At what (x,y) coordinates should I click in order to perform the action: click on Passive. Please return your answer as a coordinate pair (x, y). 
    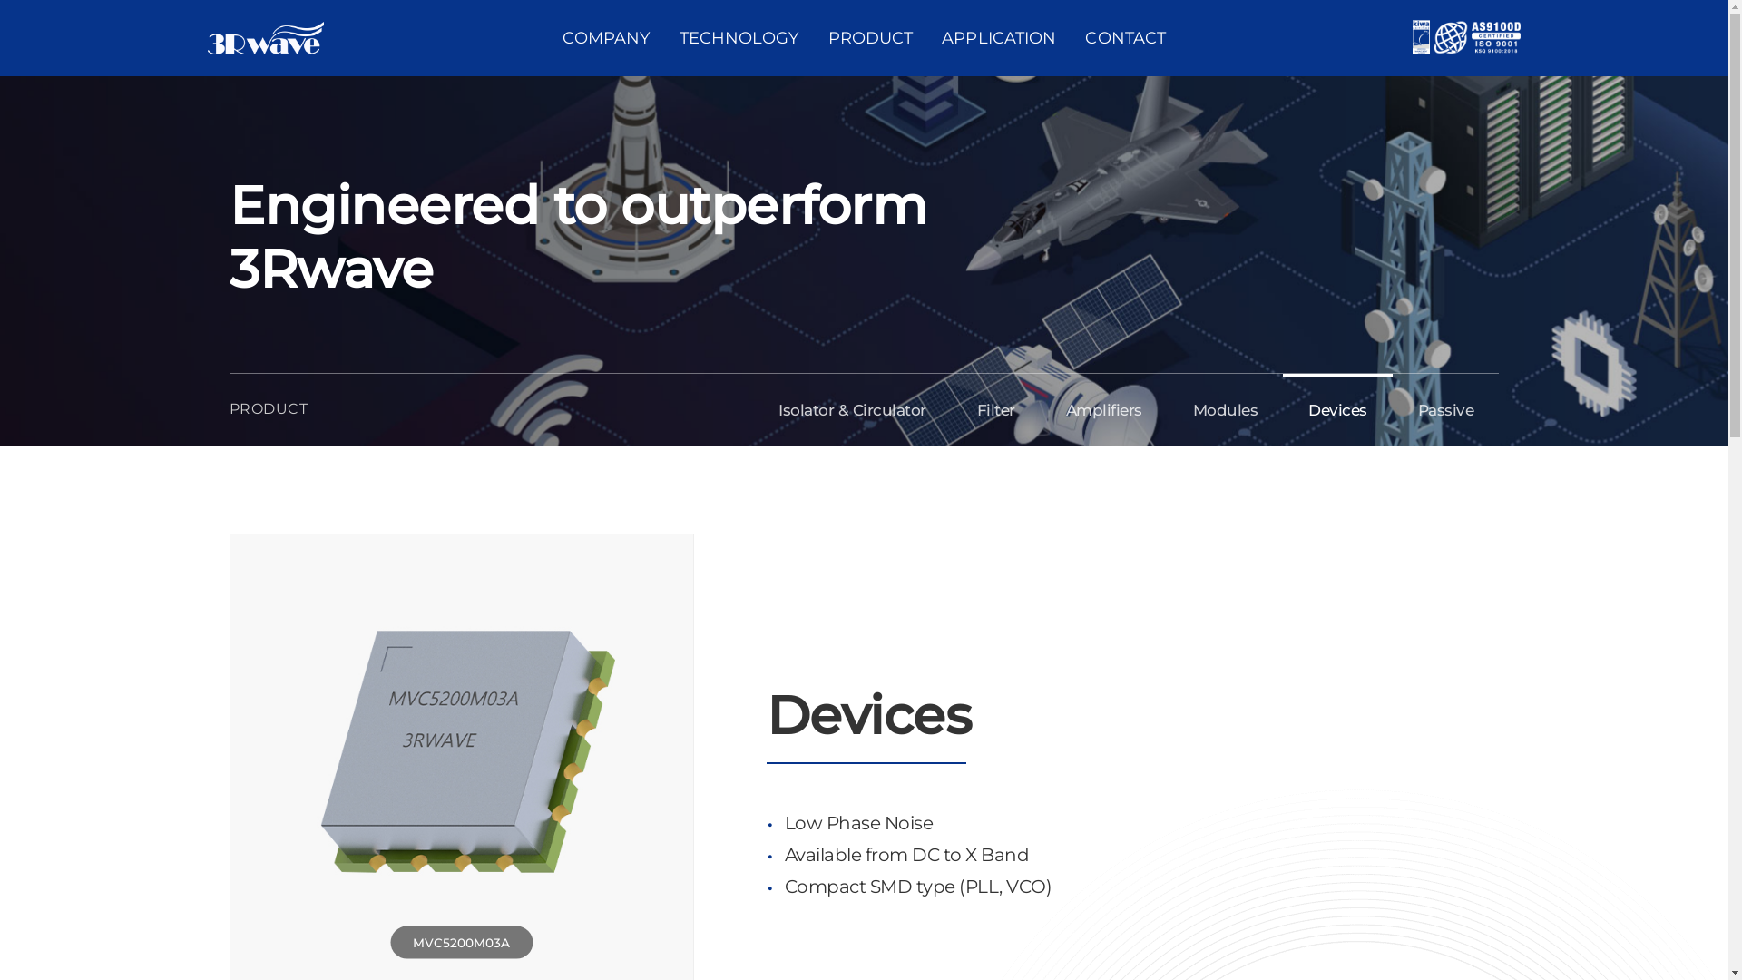
    Looking at the image, I should click on (1446, 410).